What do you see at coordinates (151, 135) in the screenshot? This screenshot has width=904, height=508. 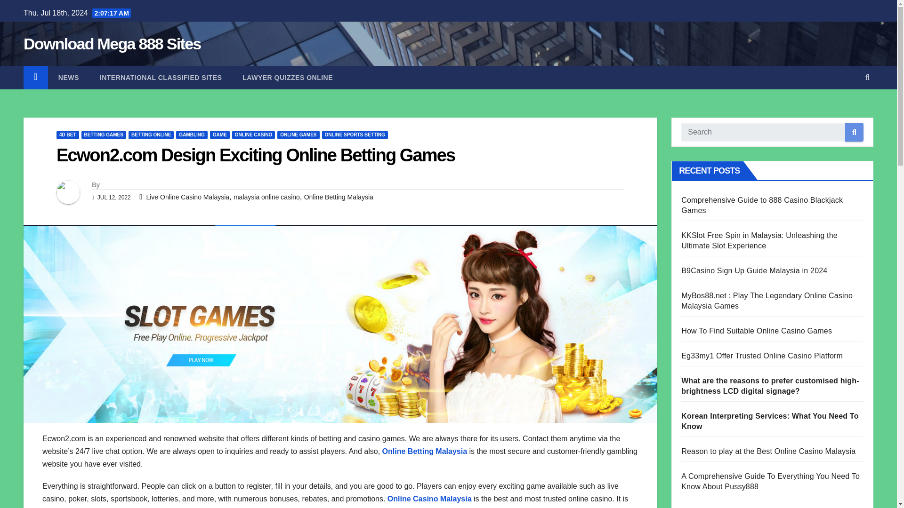 I see `BETTING ONLINE` at bounding box center [151, 135].